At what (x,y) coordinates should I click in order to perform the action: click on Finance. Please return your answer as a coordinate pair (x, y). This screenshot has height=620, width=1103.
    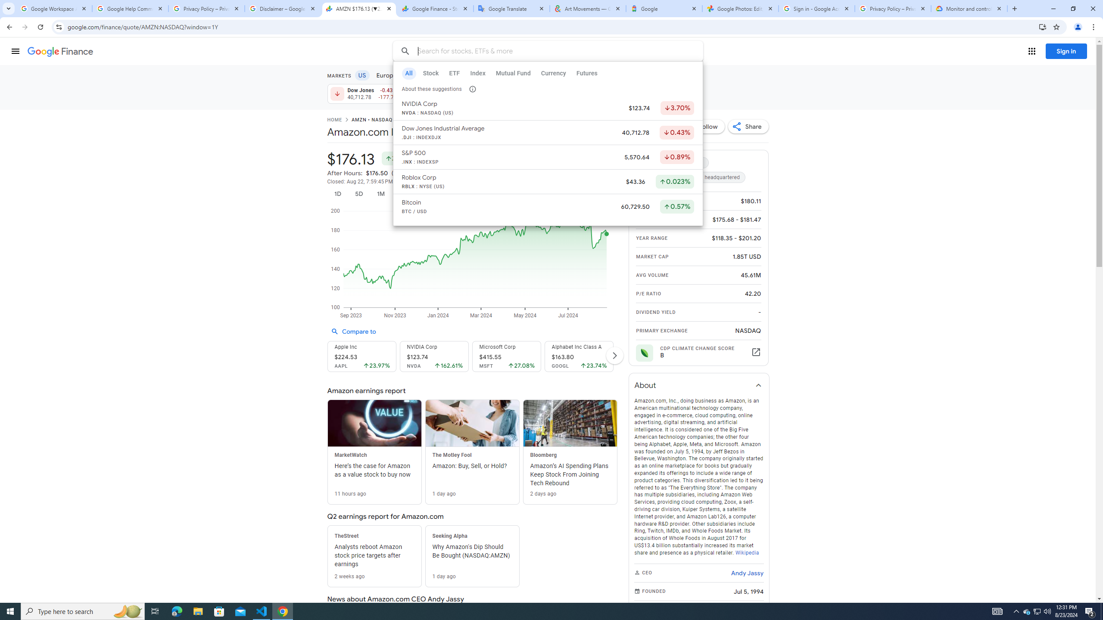
    Looking at the image, I should click on (60, 52).